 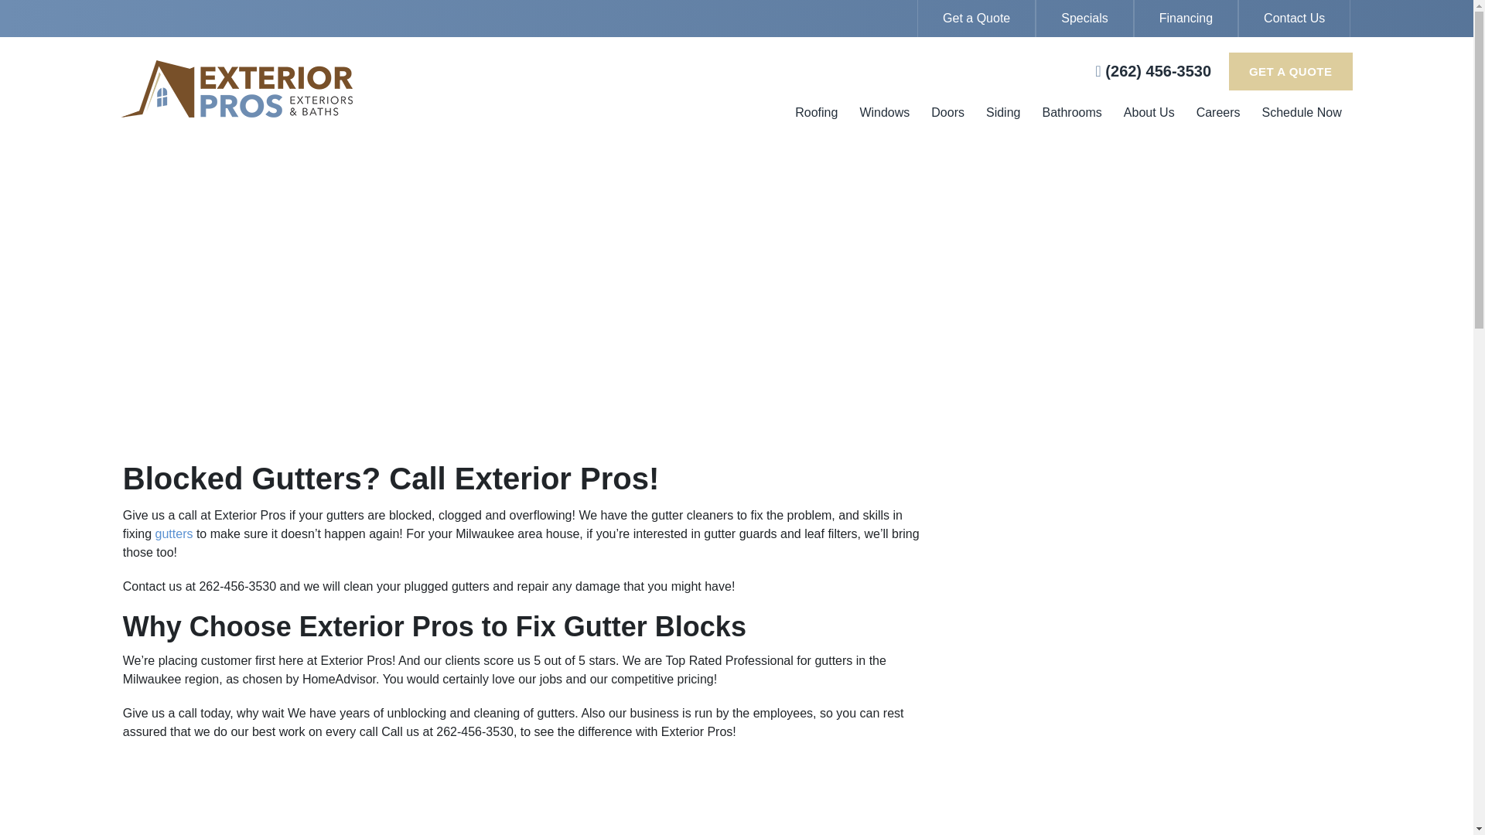 What do you see at coordinates (1291, 71) in the screenshot?
I see `GET A QUOTE` at bounding box center [1291, 71].